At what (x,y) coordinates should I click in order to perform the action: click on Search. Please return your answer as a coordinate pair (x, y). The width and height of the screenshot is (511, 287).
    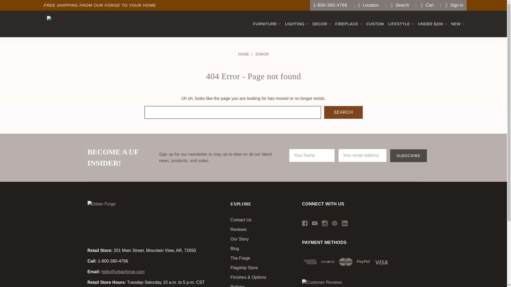
    Looking at the image, I should click on (343, 112).